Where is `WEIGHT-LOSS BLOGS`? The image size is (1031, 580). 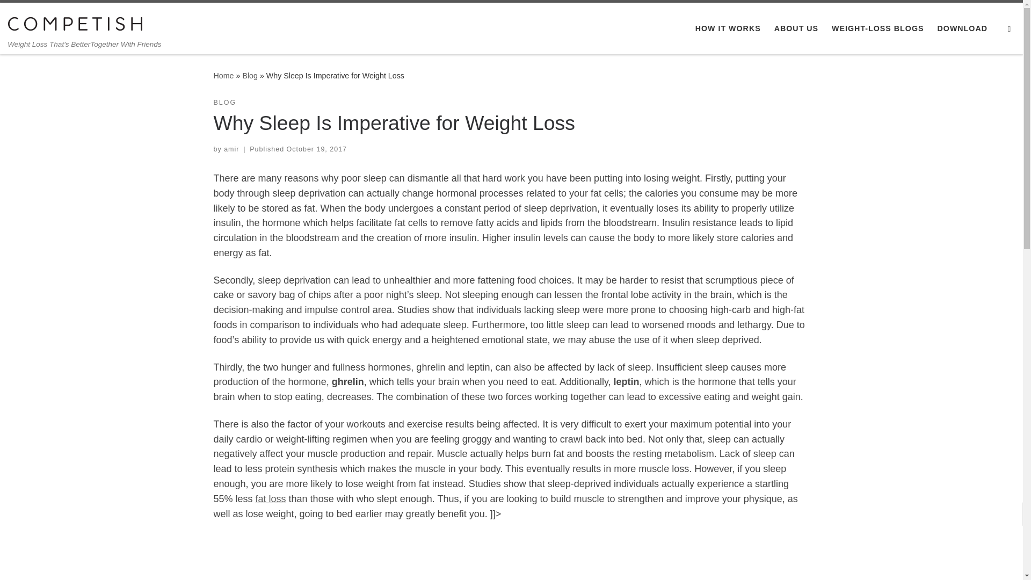 WEIGHT-LOSS BLOGS is located at coordinates (877, 28).